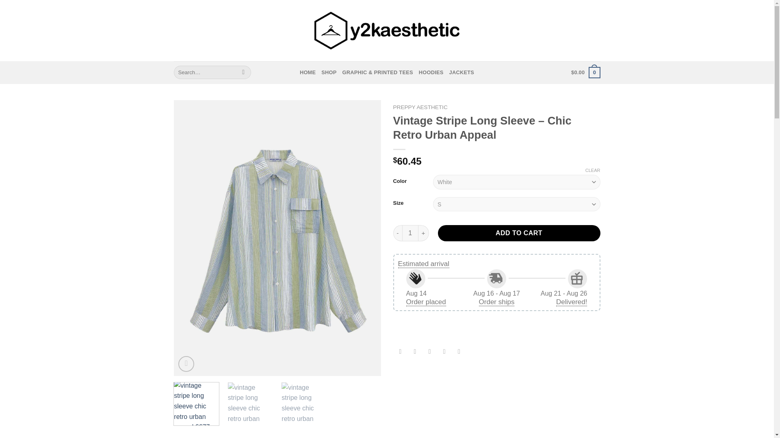  What do you see at coordinates (585, 73) in the screenshot?
I see `Cart` at bounding box center [585, 73].